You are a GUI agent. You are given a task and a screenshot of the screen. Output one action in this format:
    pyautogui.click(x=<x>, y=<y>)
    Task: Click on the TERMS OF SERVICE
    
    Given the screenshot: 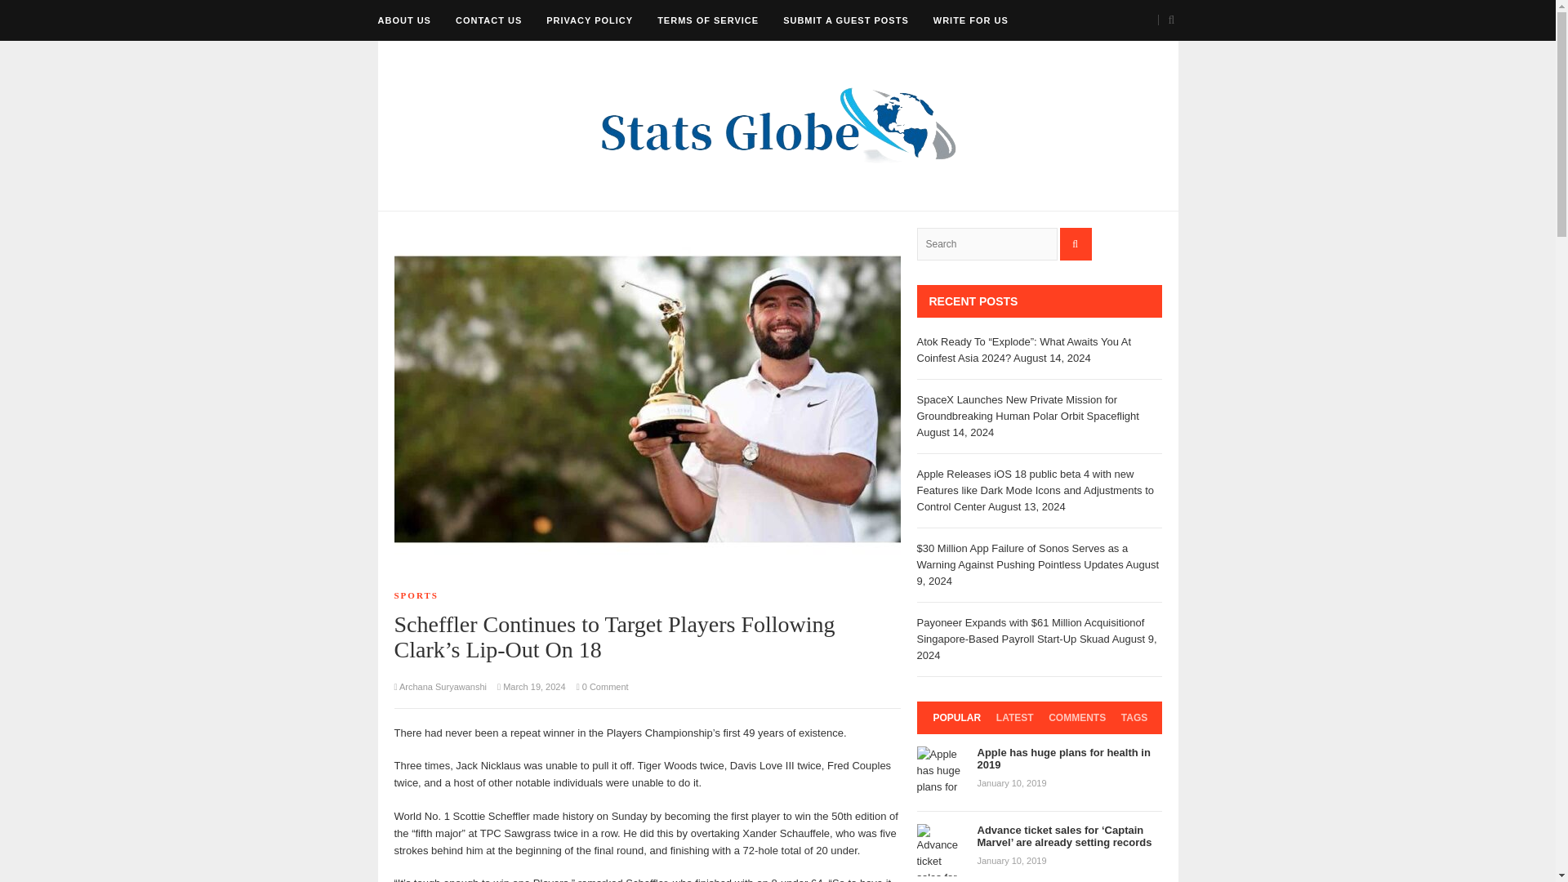 What is the action you would take?
    pyautogui.click(x=707, y=20)
    